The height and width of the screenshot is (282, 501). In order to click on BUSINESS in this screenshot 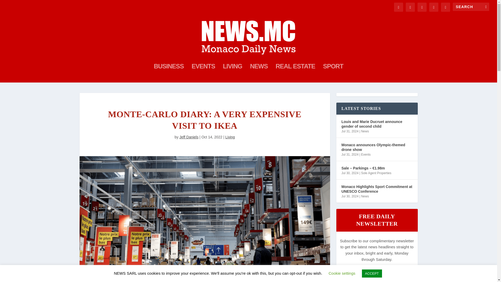, I will do `click(169, 73)`.